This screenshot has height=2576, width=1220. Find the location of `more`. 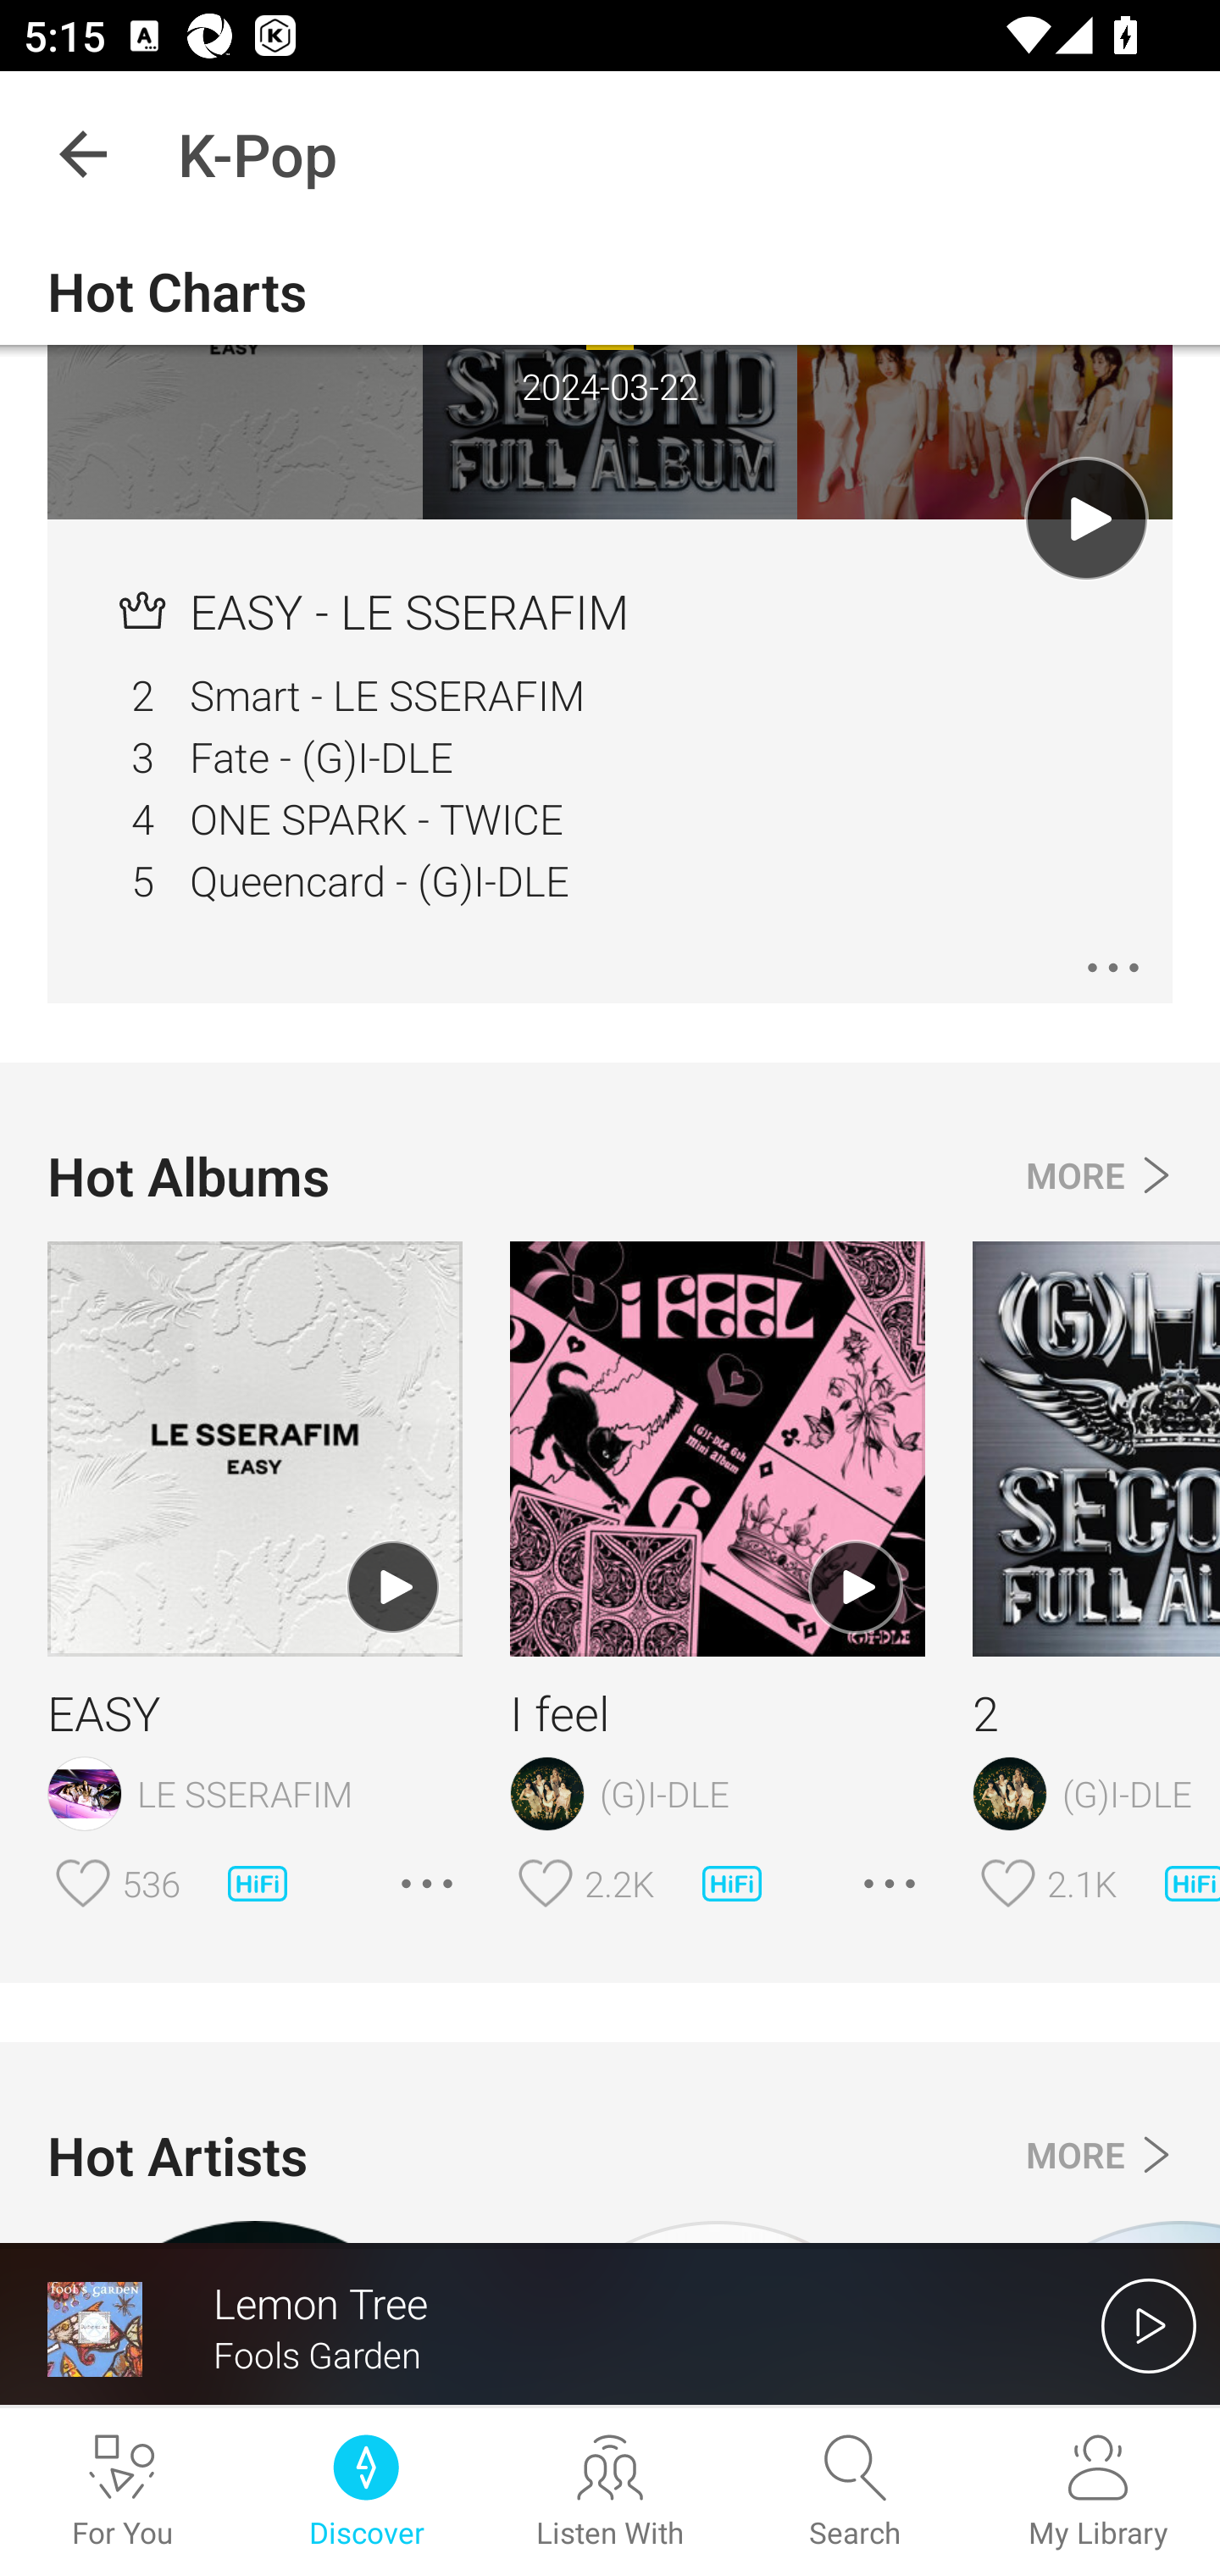

more is located at coordinates (1113, 967).